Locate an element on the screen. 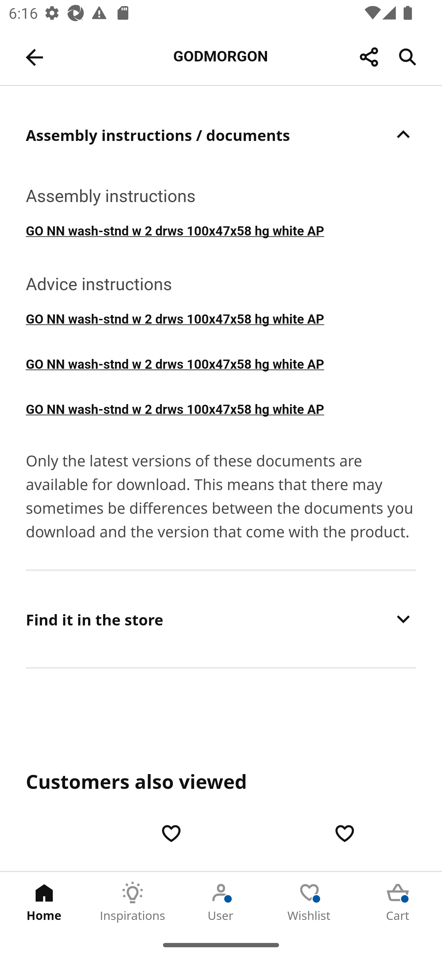 The height and width of the screenshot is (958, 442). GO NN wash-stnd w 2 drws 100x47x58 hg white AP is located at coordinates (221, 230).